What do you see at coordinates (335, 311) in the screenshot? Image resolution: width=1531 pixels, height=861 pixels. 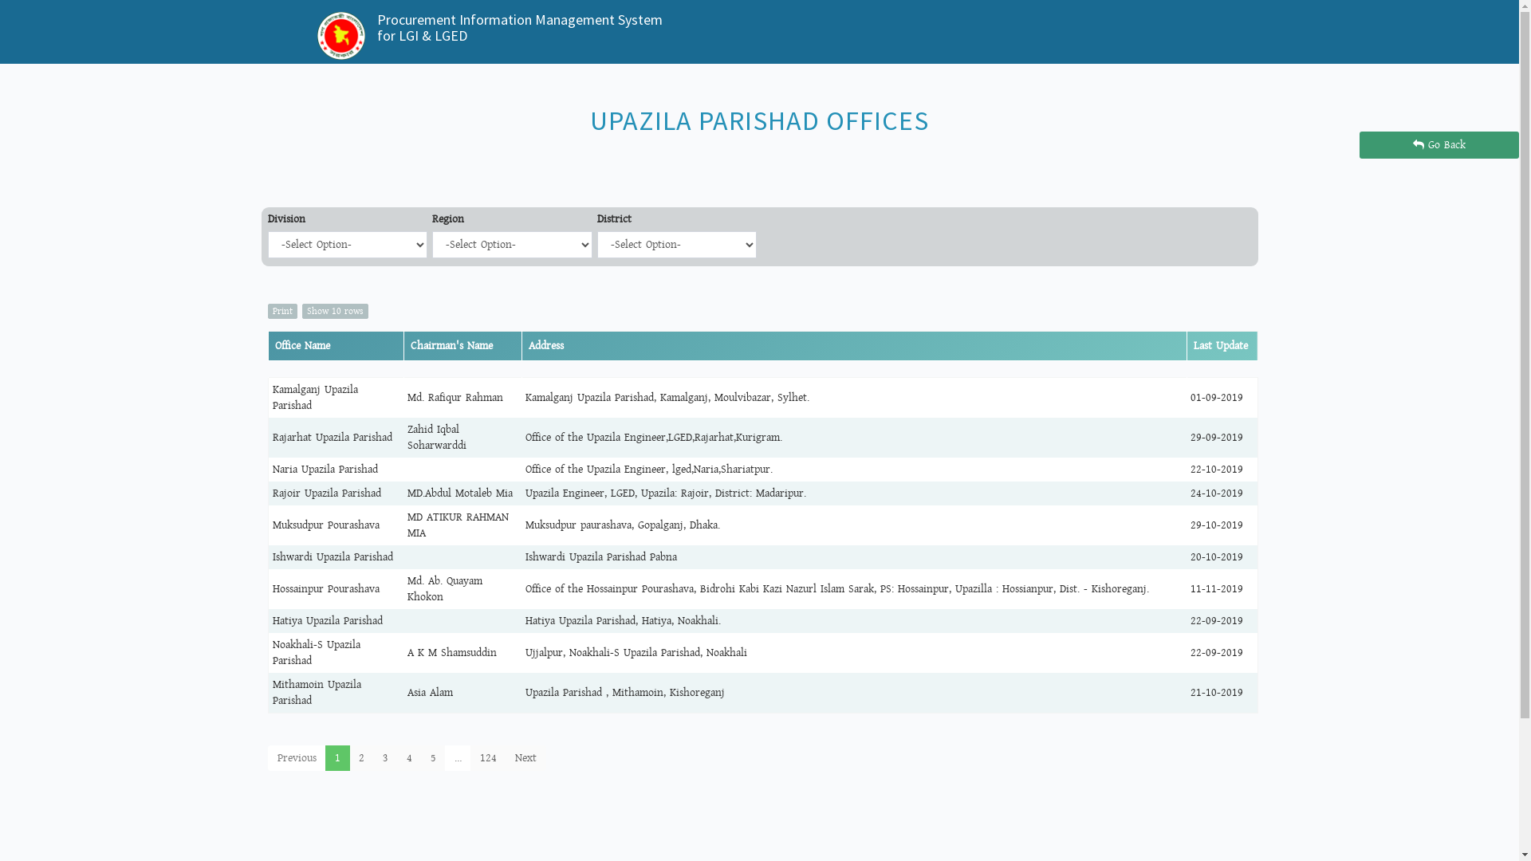 I see `Show 10 rows` at bounding box center [335, 311].